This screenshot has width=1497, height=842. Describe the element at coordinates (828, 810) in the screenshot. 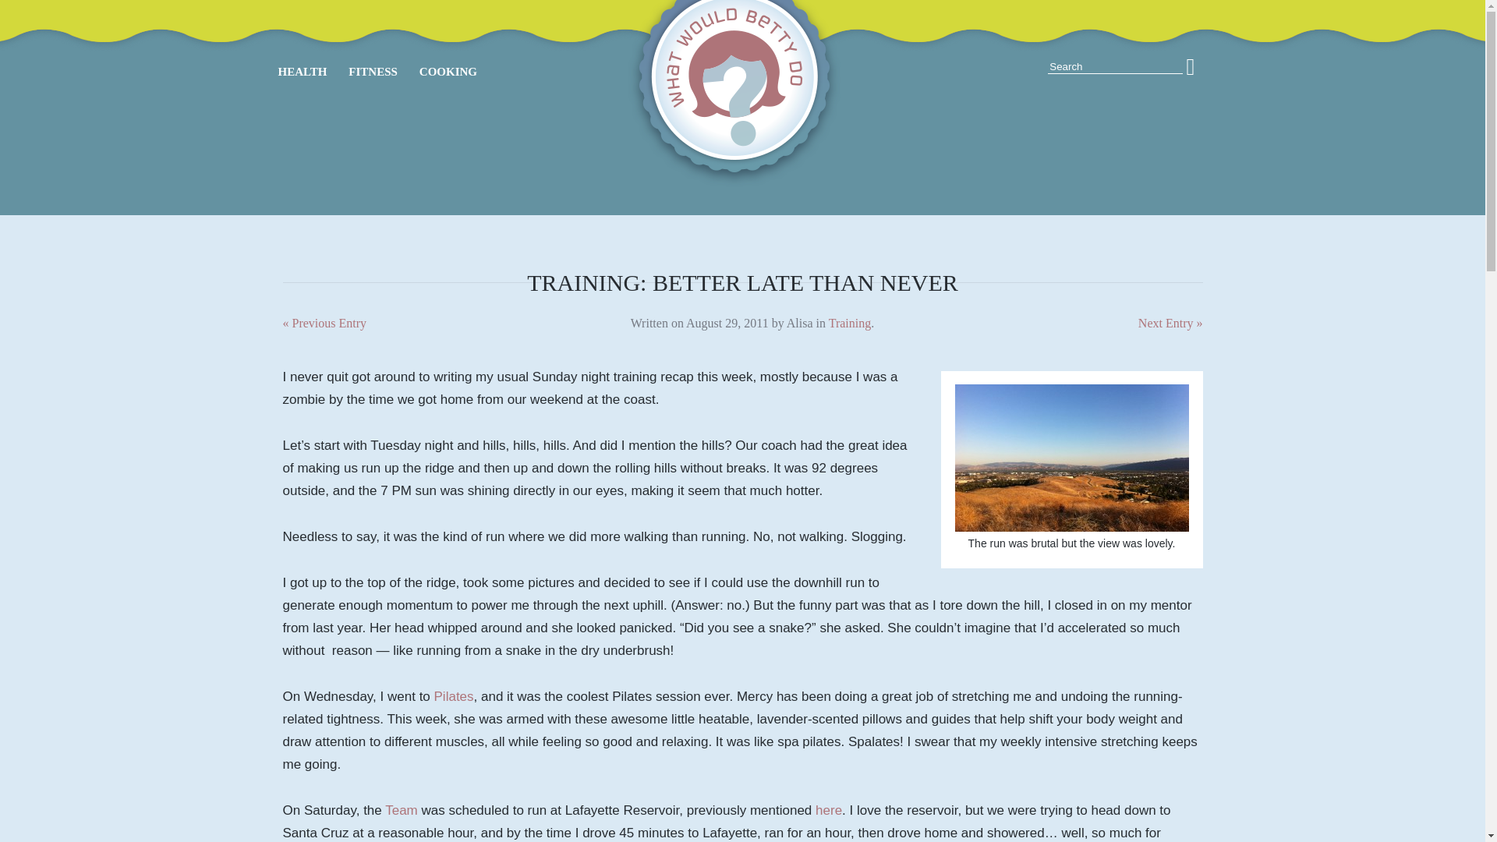

I see `here` at that location.